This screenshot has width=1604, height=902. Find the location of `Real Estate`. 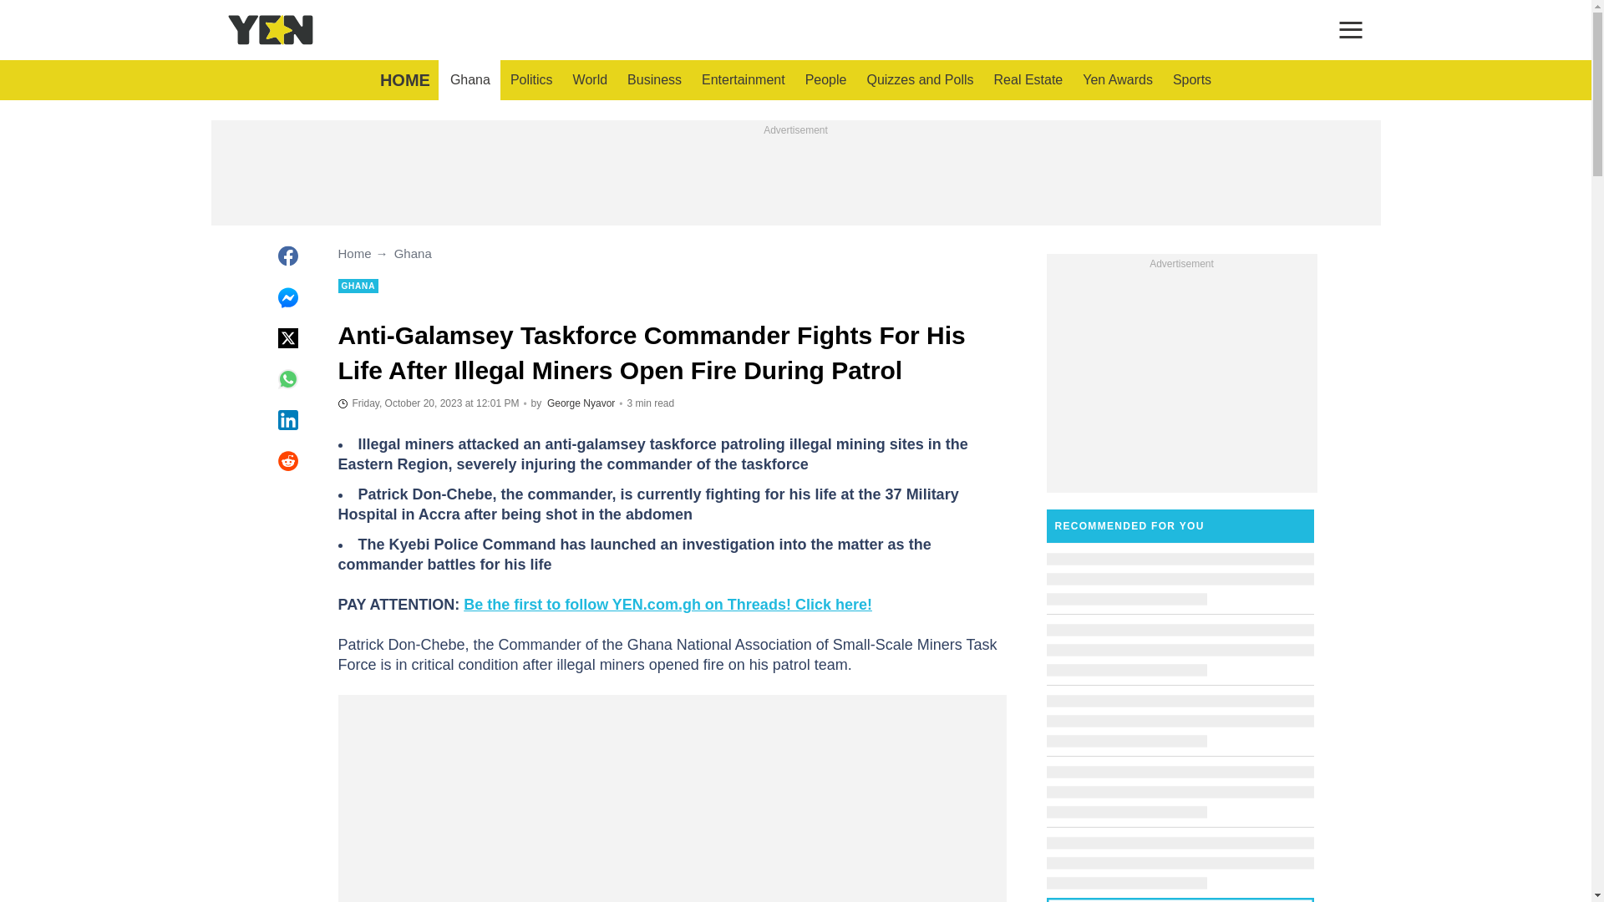

Real Estate is located at coordinates (1028, 80).